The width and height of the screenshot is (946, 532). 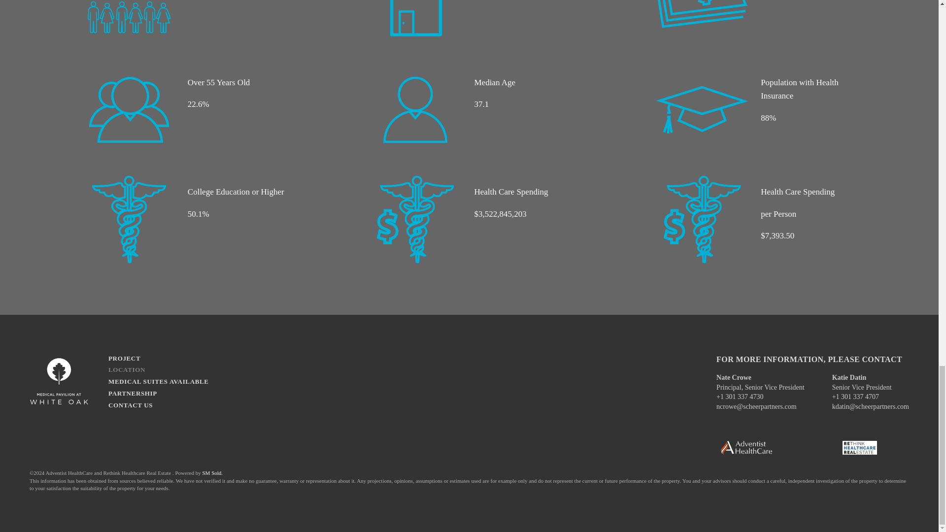 I want to click on PARTNERSHIP, so click(x=159, y=394).